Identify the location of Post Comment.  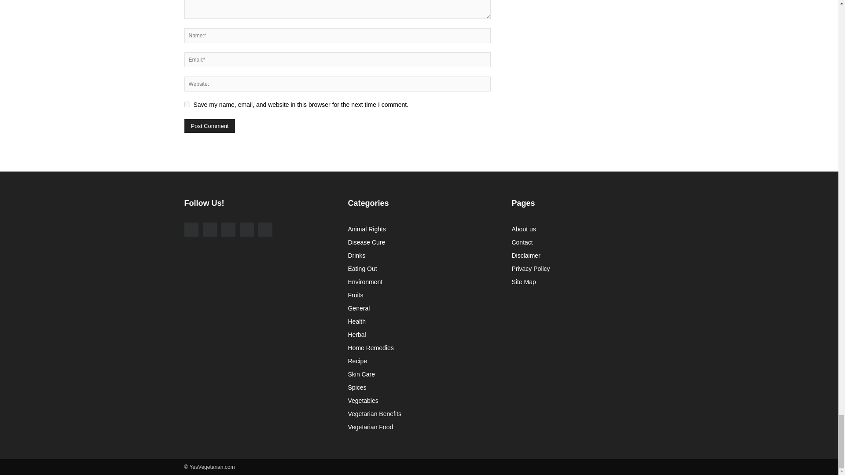
(209, 126).